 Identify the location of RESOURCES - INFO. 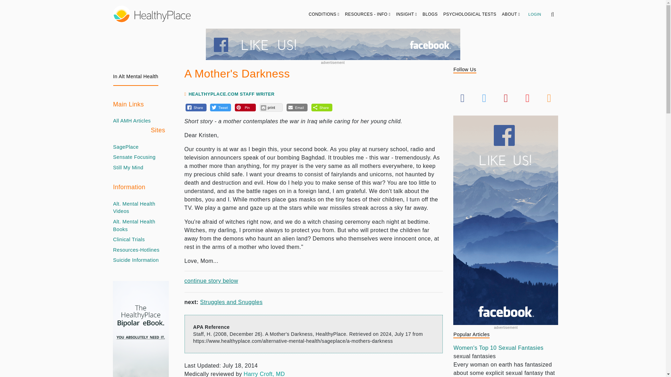
(368, 14).